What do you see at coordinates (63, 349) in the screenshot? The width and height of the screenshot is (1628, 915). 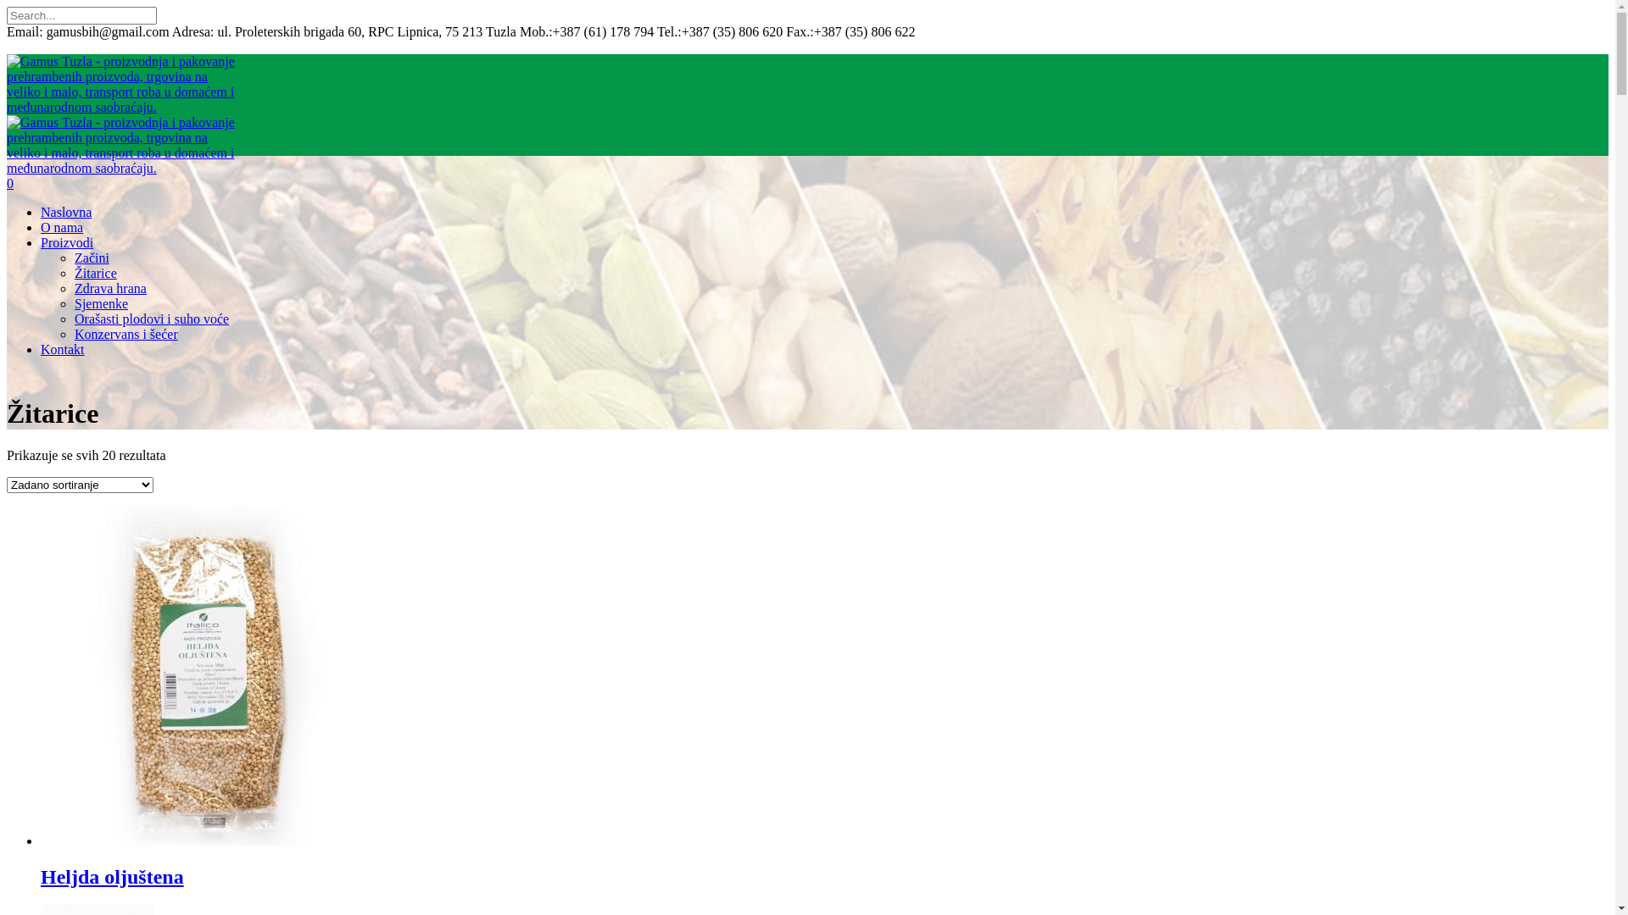 I see `Kontakt` at bounding box center [63, 349].